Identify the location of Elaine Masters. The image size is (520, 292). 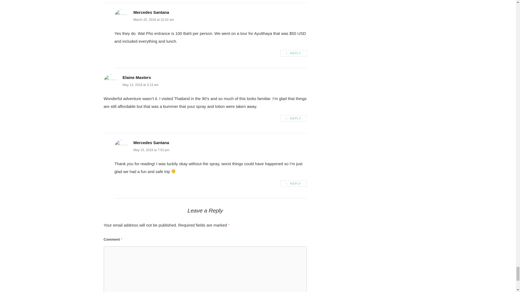
(136, 77).